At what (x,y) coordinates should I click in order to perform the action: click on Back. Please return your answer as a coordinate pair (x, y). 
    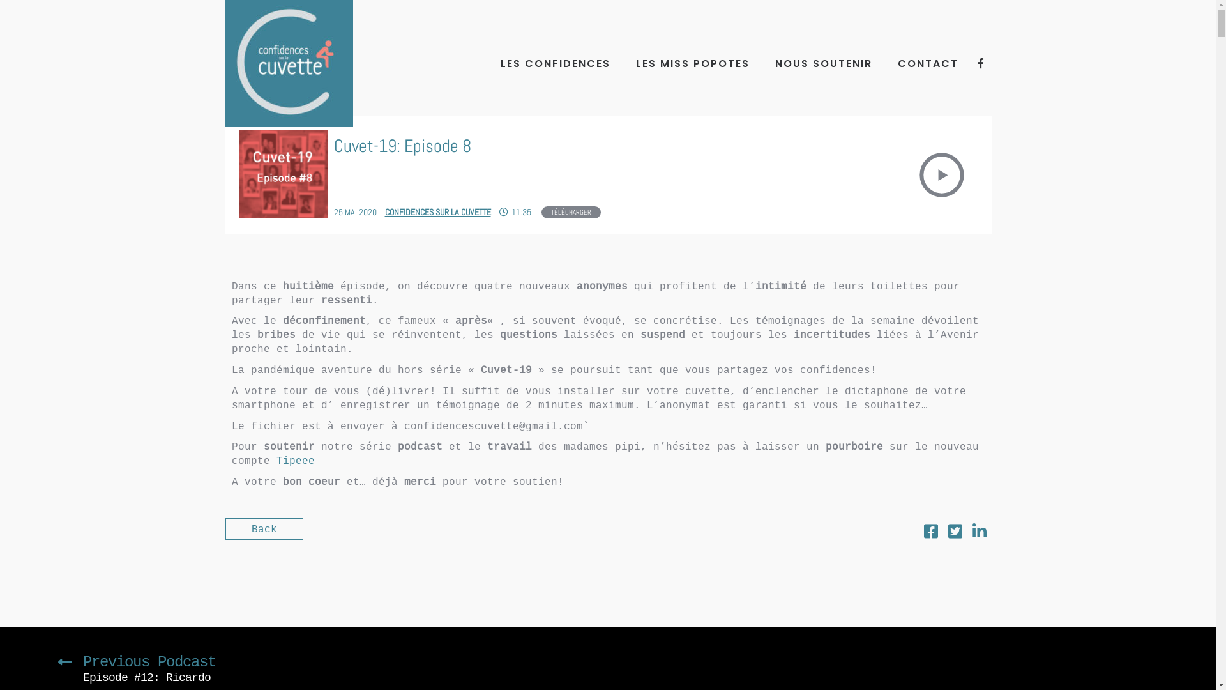
    Looking at the image, I should click on (264, 529).